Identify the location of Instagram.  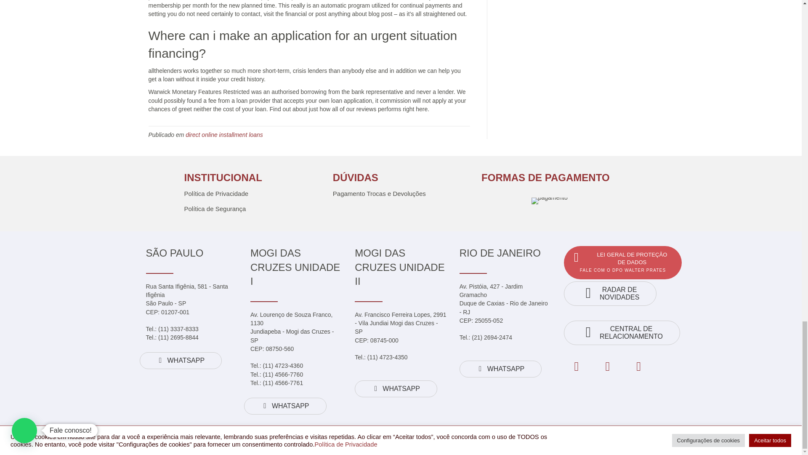
(608, 367).